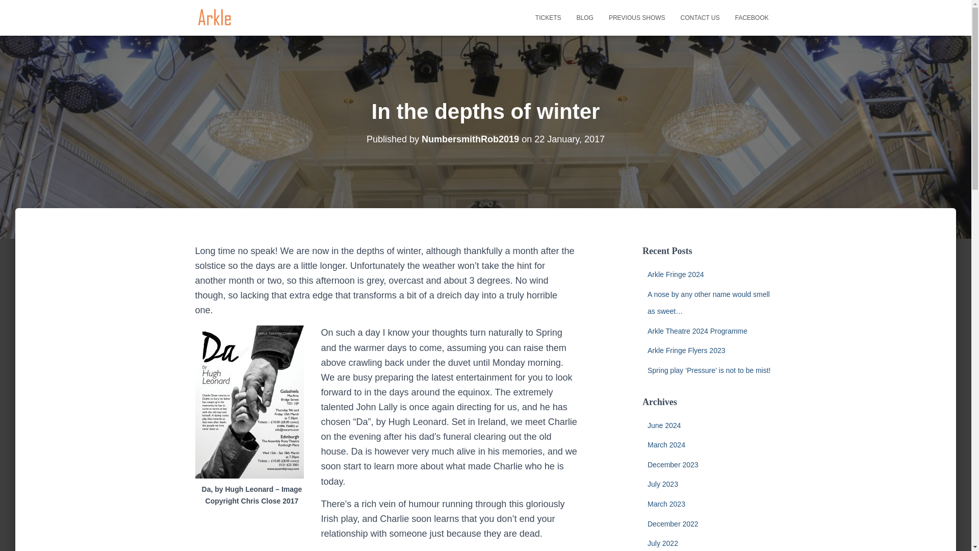 This screenshot has height=551, width=979. I want to click on June 2024, so click(664, 425).